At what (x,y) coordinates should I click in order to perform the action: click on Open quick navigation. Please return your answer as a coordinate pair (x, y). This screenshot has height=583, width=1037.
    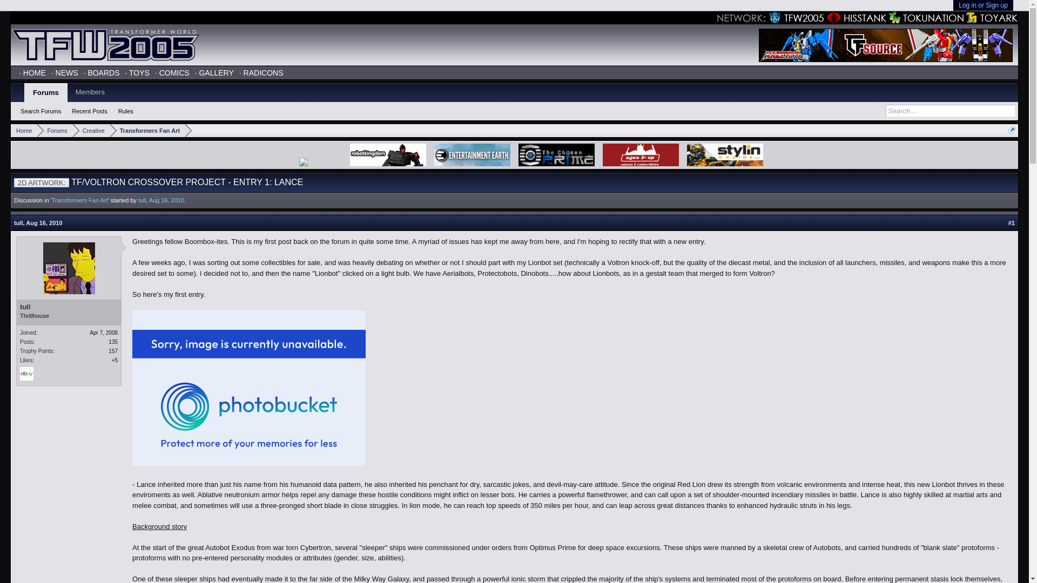
    Looking at the image, I should click on (1011, 131).